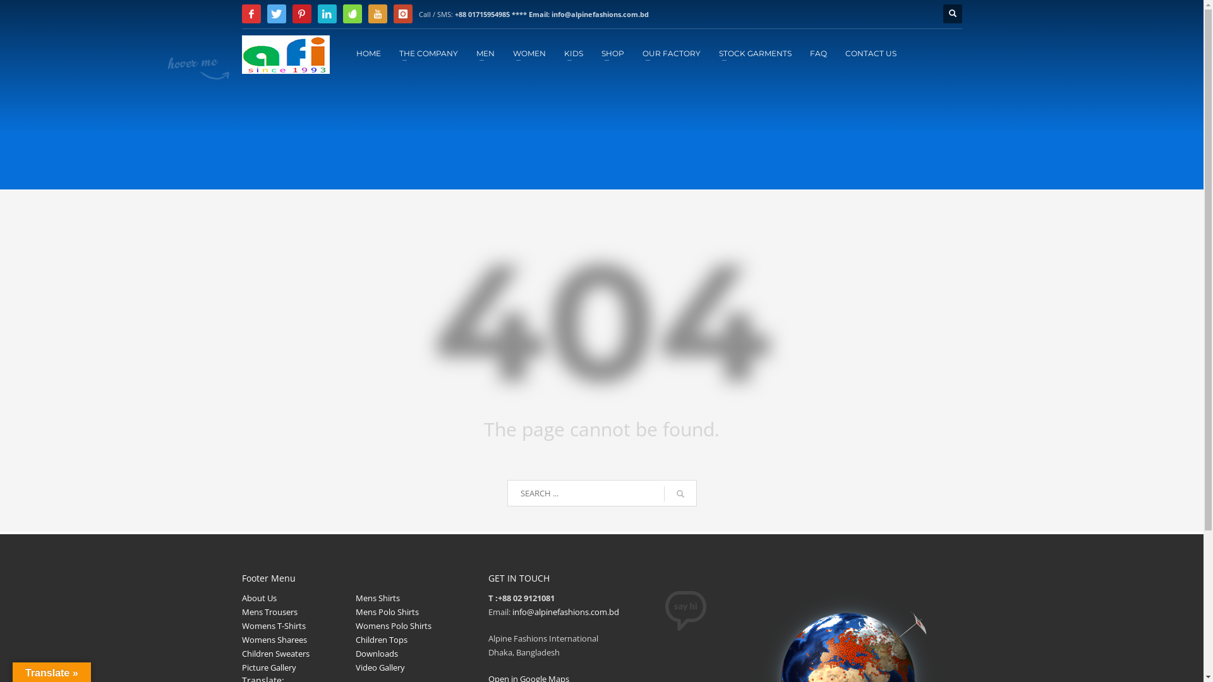 The height and width of the screenshot is (682, 1213). I want to click on +88 01715954985 **** Email: info@alpinefashions.com.bd, so click(552, 14).